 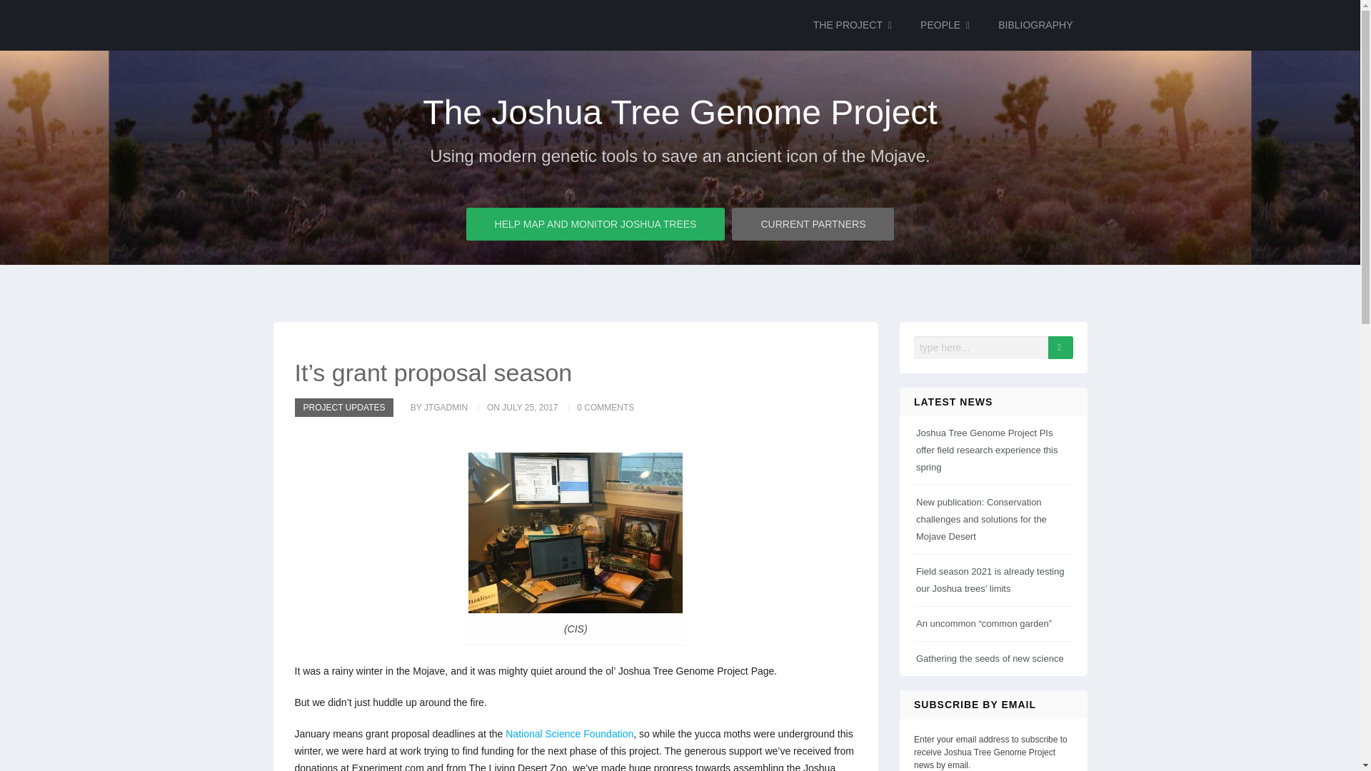 I want to click on find partner resources and upload data, so click(x=813, y=223).